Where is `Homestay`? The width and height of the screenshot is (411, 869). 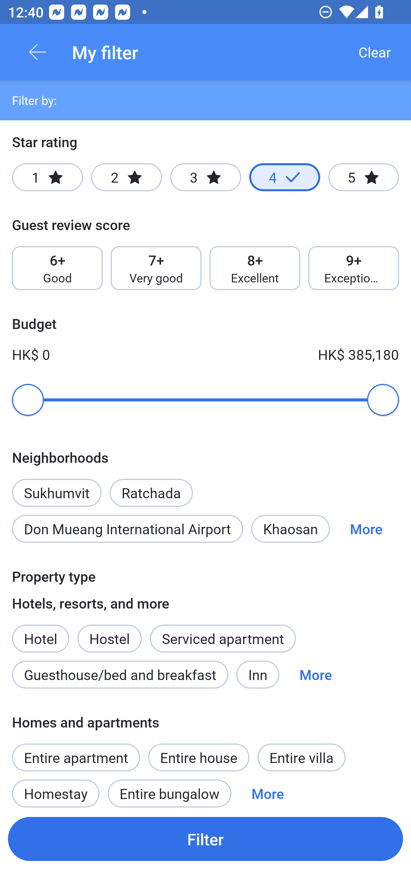 Homestay is located at coordinates (55, 790).